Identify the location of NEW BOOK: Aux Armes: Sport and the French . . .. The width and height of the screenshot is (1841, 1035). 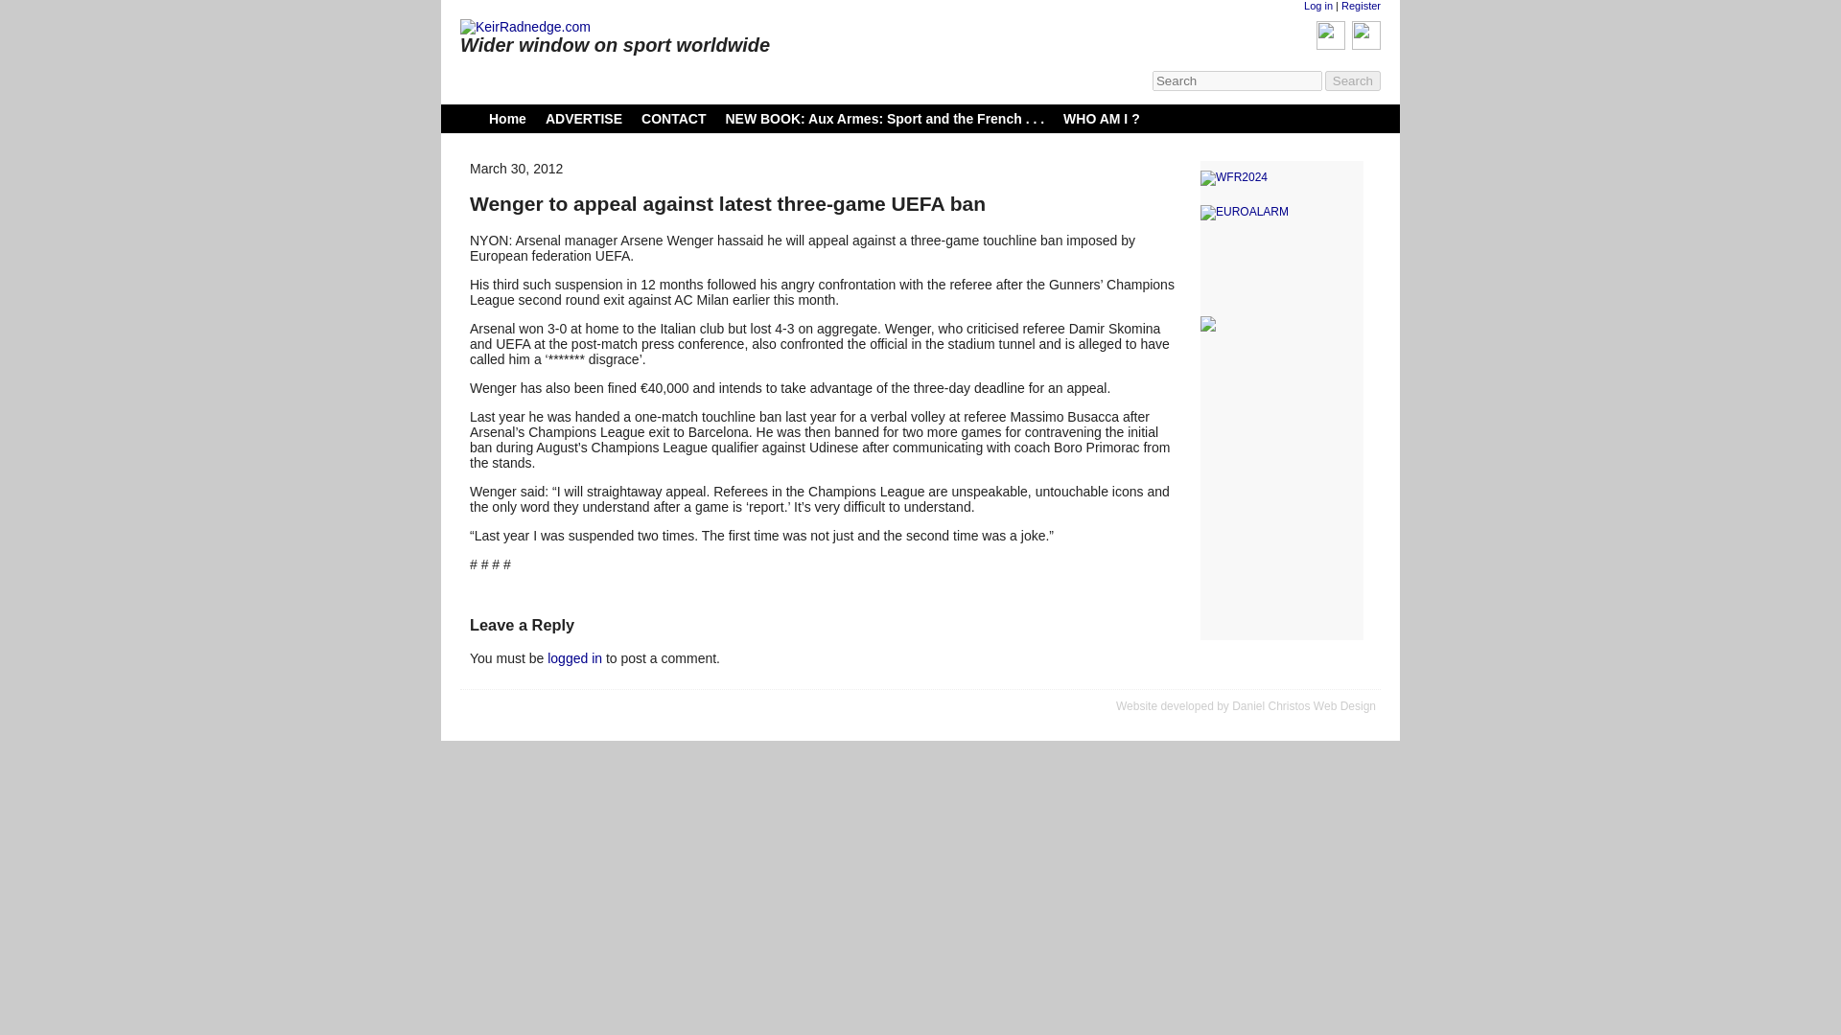
(884, 118).